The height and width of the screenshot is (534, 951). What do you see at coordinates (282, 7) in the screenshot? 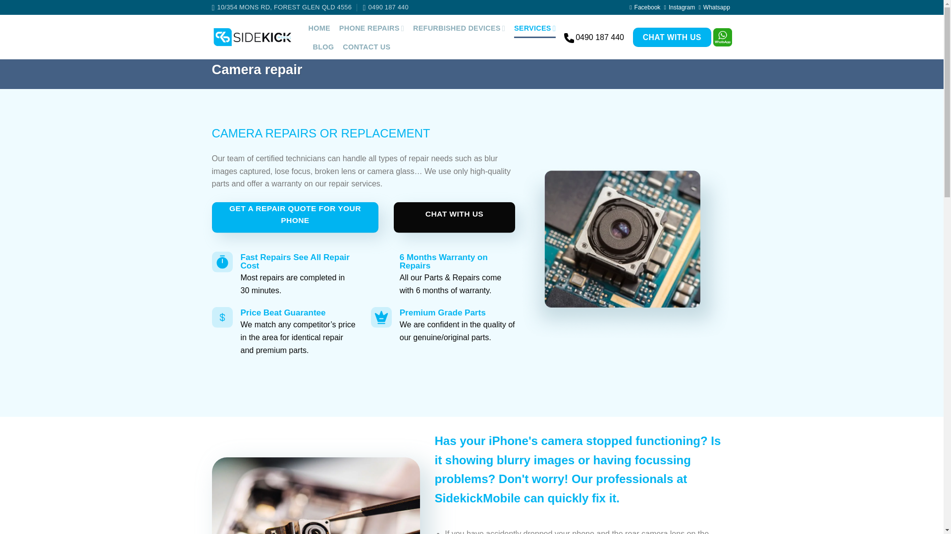
I see `sidekickmobile` at bounding box center [282, 7].